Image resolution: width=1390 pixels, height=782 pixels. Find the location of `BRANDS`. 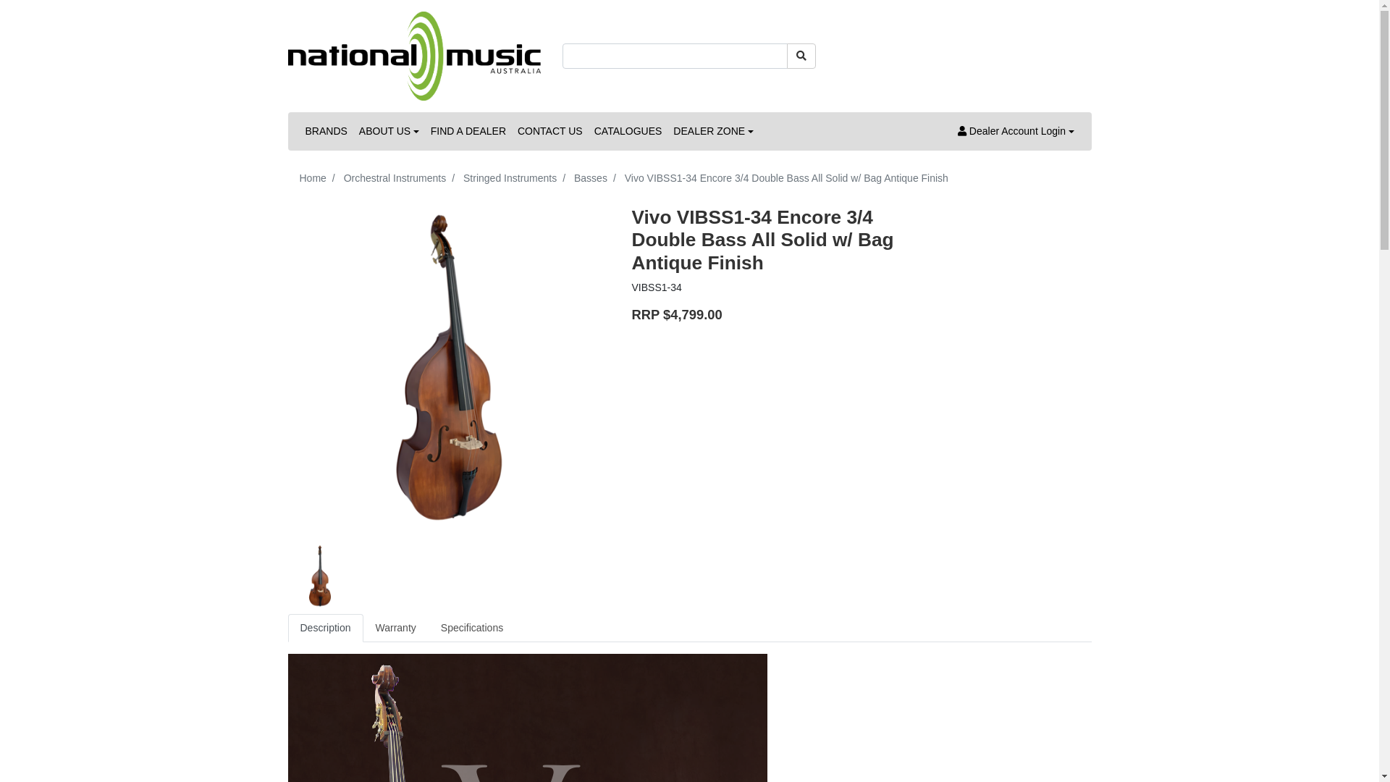

BRANDS is located at coordinates (327, 132).